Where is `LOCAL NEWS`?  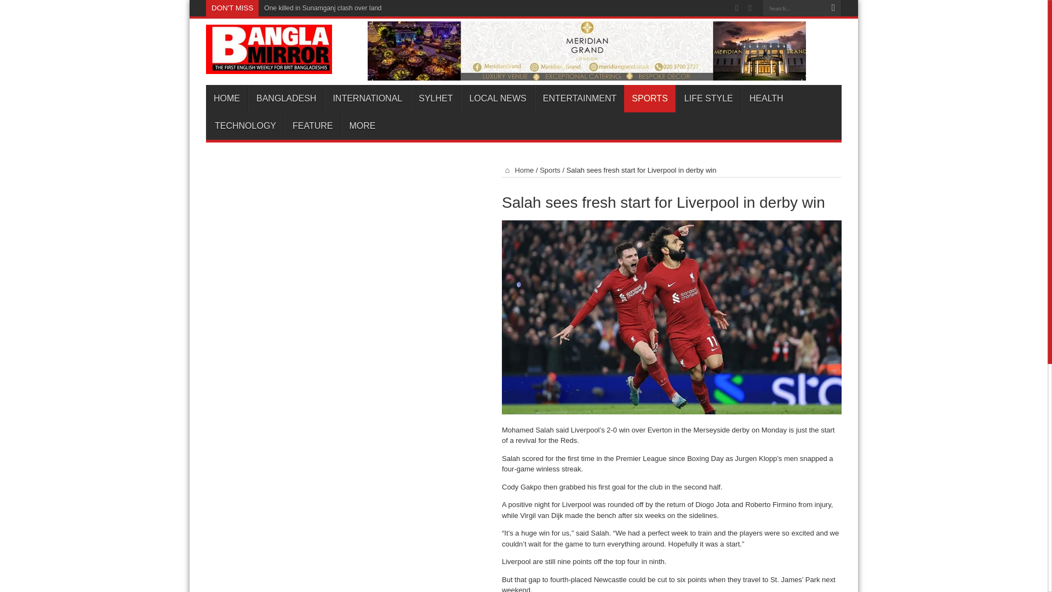
LOCAL NEWS is located at coordinates (496, 99).